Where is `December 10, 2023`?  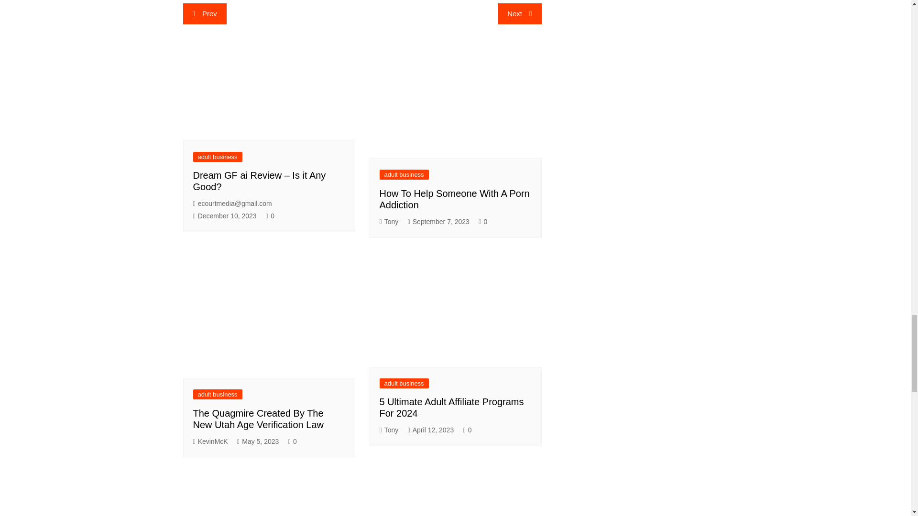
December 10, 2023 is located at coordinates (225, 216).